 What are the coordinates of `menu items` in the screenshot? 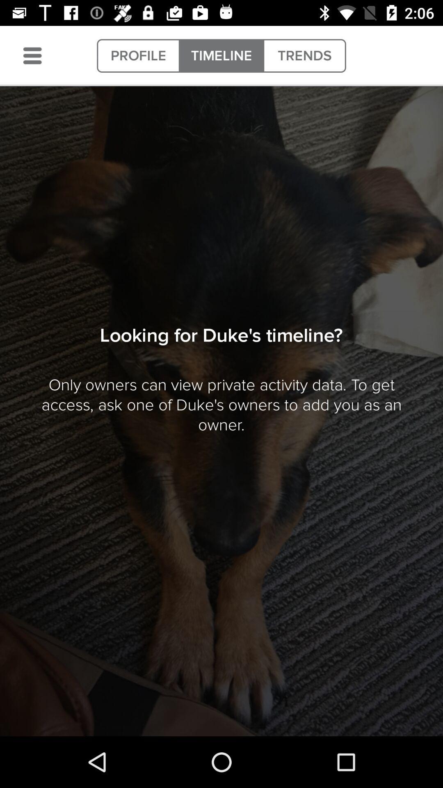 It's located at (32, 56).